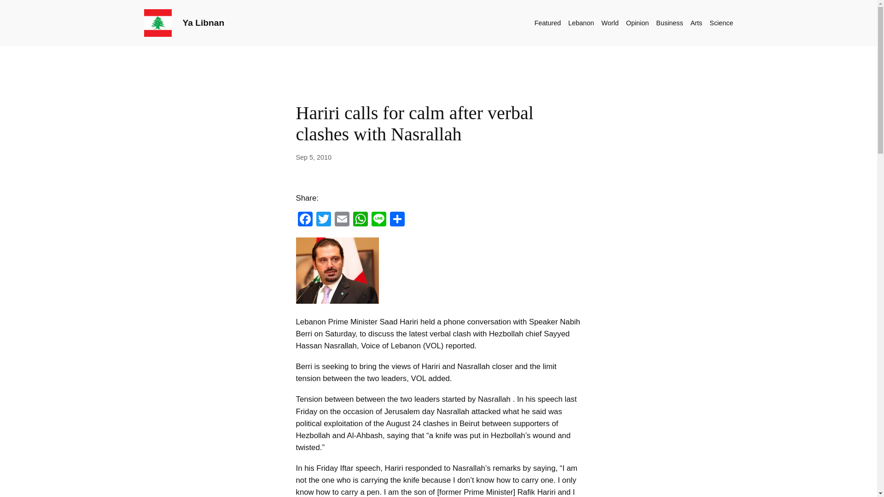 The height and width of the screenshot is (497, 884). What do you see at coordinates (323, 220) in the screenshot?
I see `Twitter` at bounding box center [323, 220].